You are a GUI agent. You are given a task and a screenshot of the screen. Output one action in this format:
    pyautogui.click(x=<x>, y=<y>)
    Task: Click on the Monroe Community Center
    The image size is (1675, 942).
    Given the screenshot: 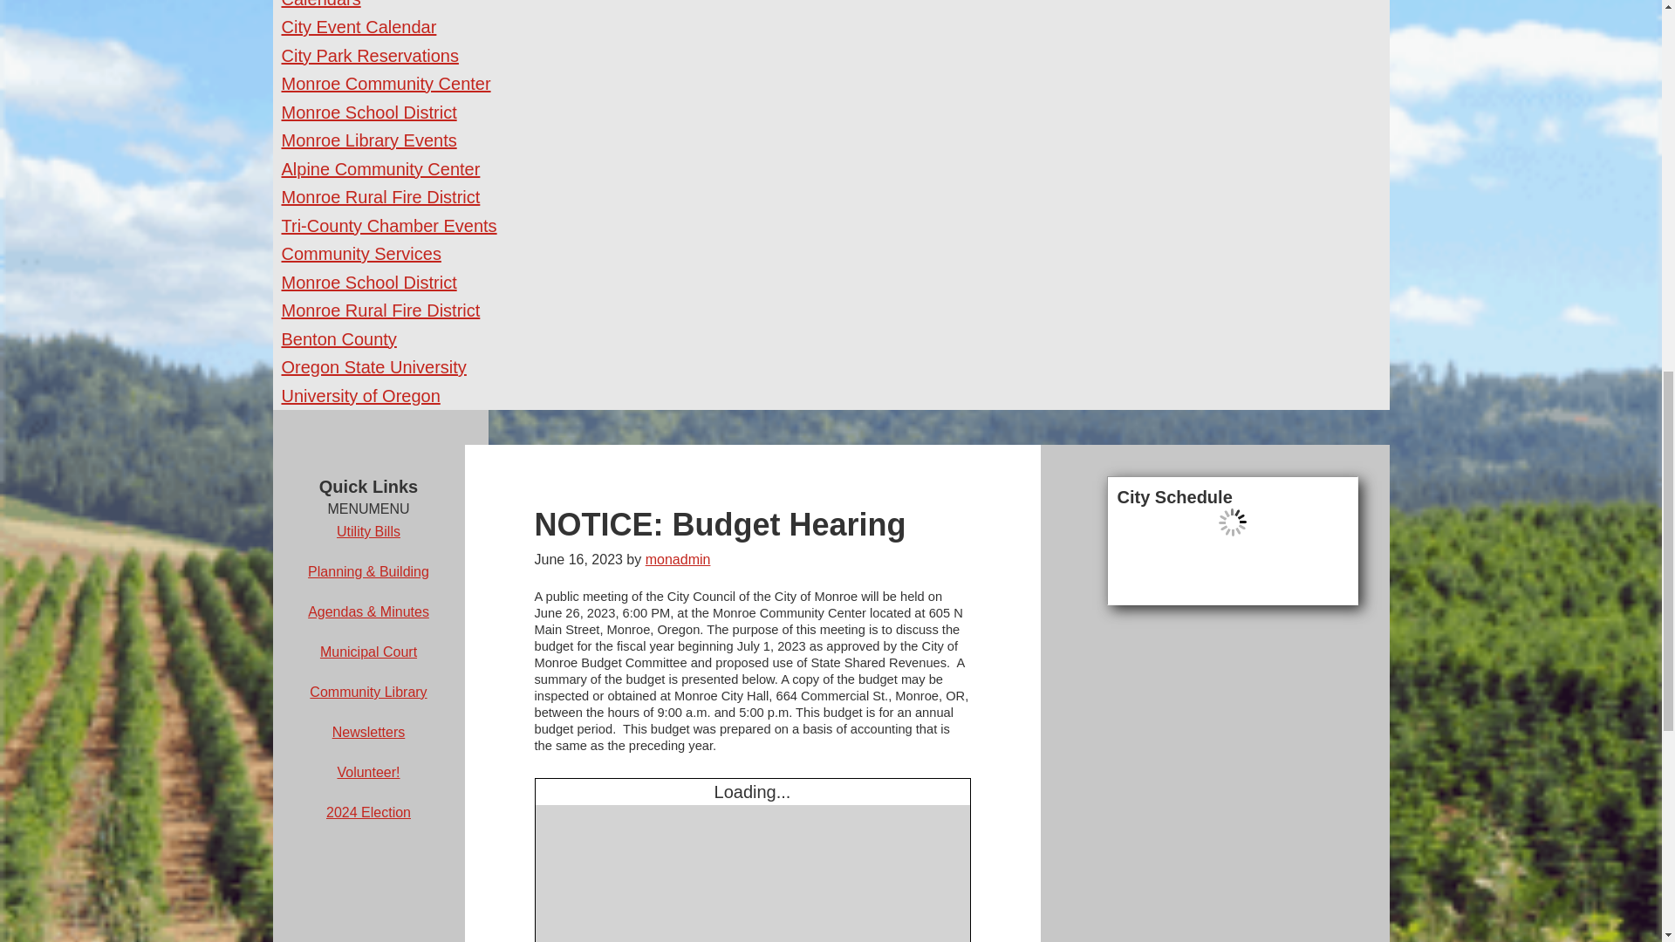 What is the action you would take?
    pyautogui.click(x=386, y=84)
    